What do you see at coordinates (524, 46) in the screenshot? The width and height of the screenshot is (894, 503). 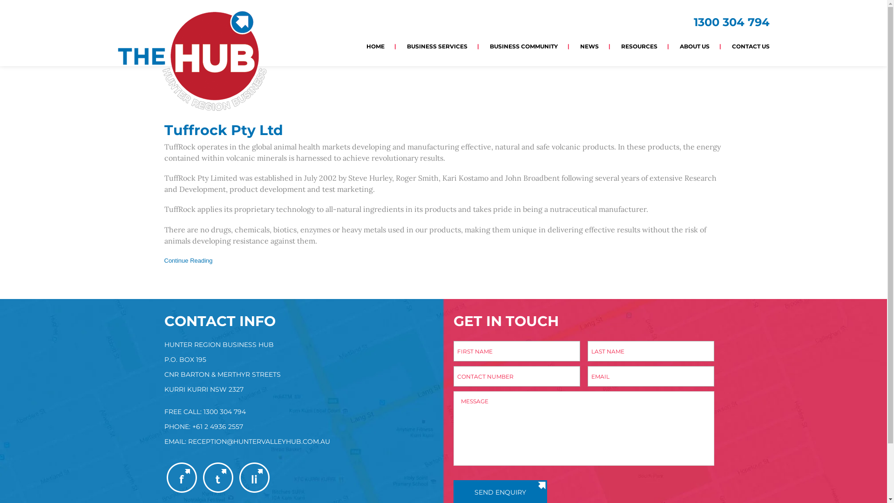 I see `BUSINESS COMMUNITY` at bounding box center [524, 46].